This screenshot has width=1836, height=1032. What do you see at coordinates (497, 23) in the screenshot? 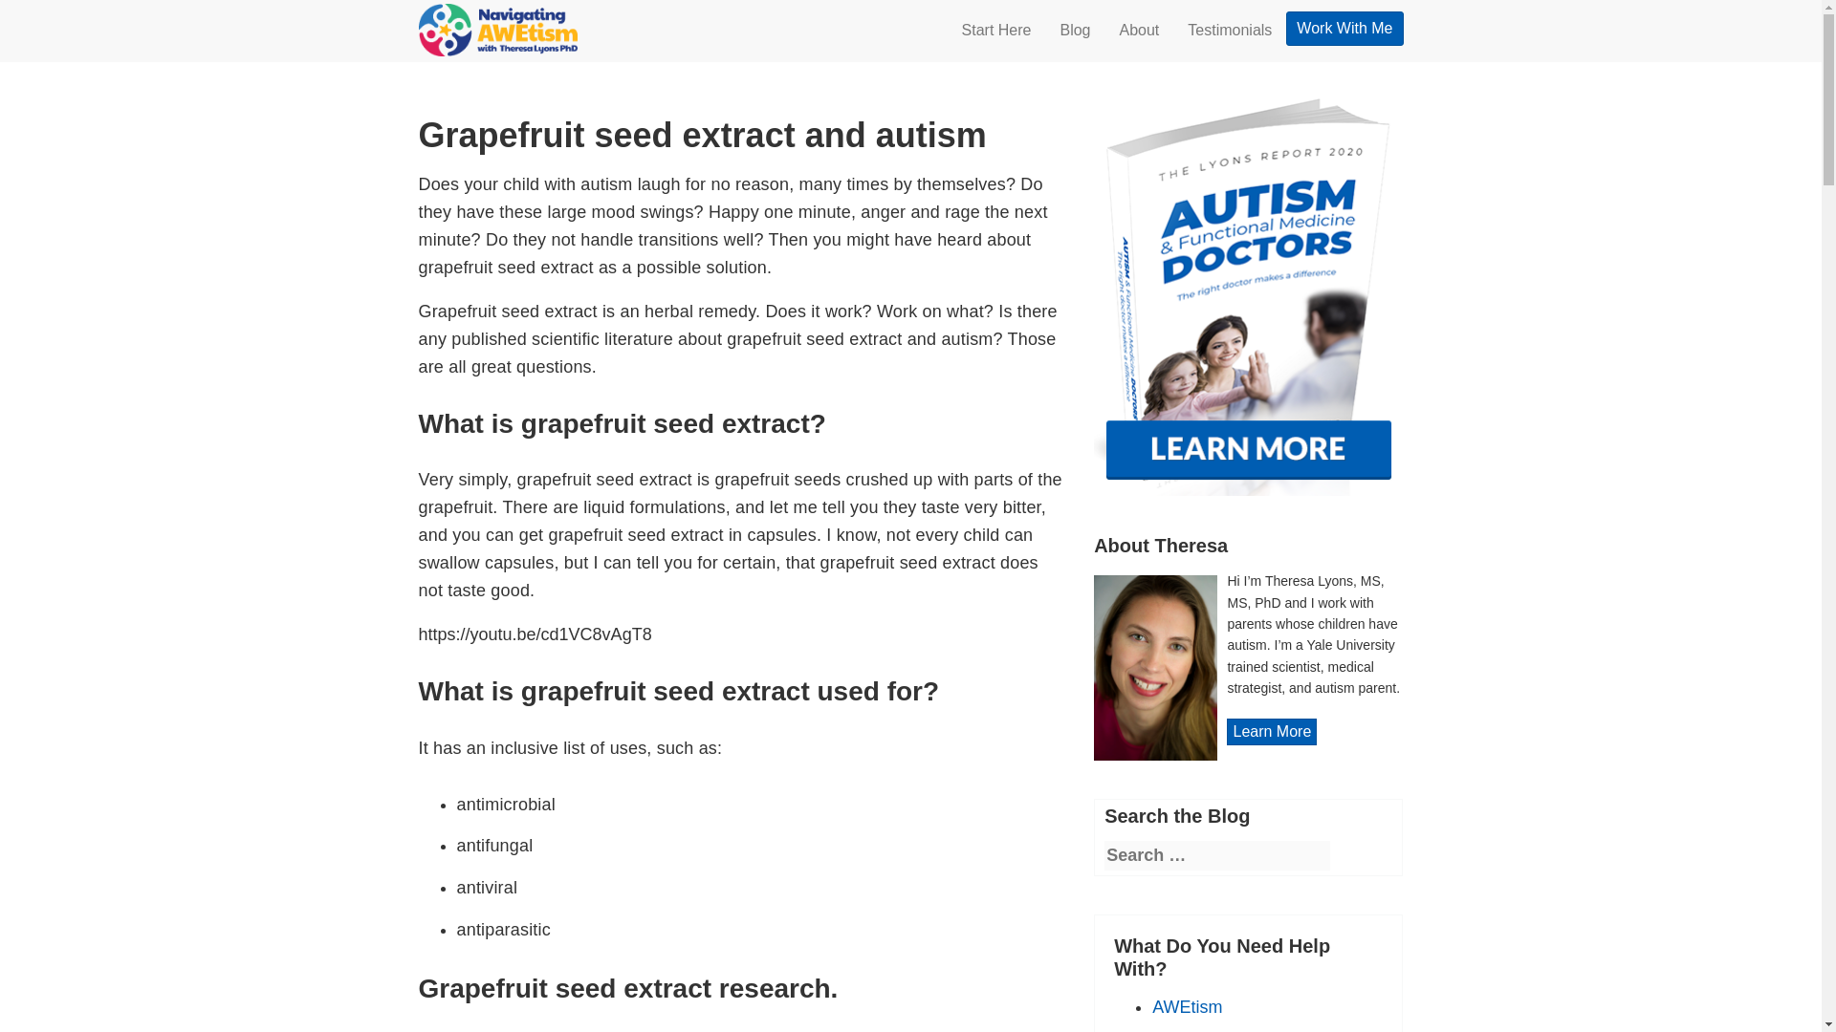
I see `Navigating AWEtism` at bounding box center [497, 23].